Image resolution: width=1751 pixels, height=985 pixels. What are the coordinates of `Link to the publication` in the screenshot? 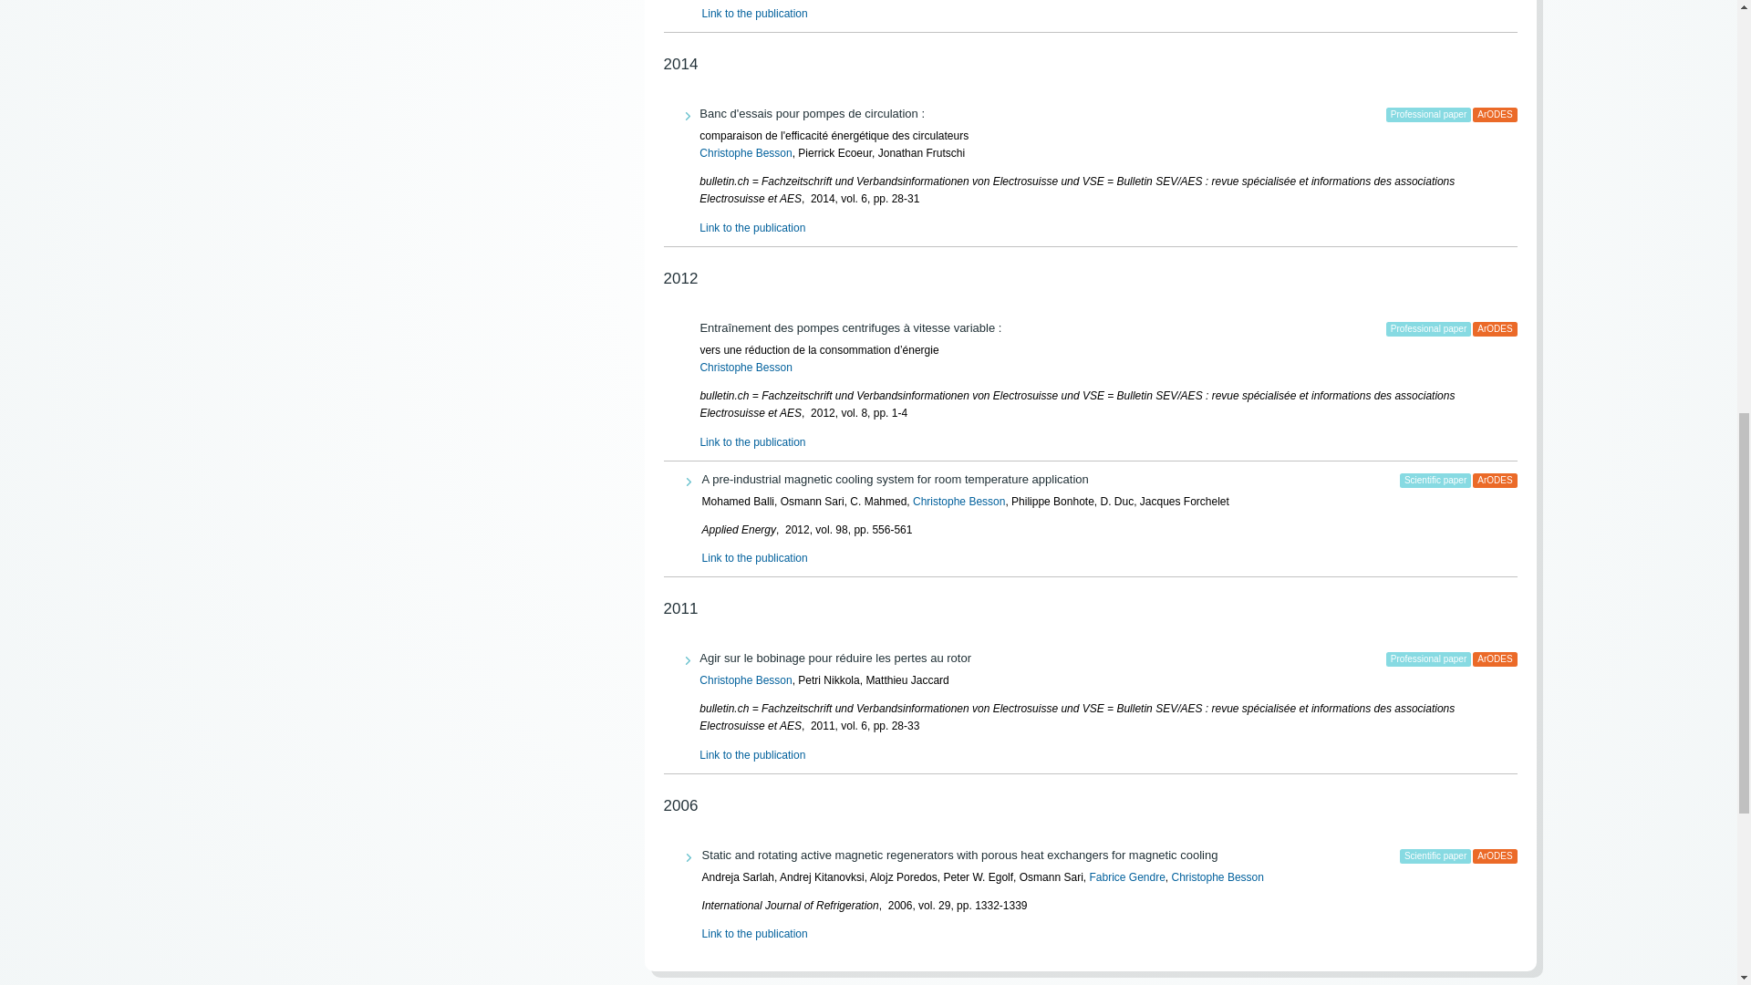 It's located at (754, 13).